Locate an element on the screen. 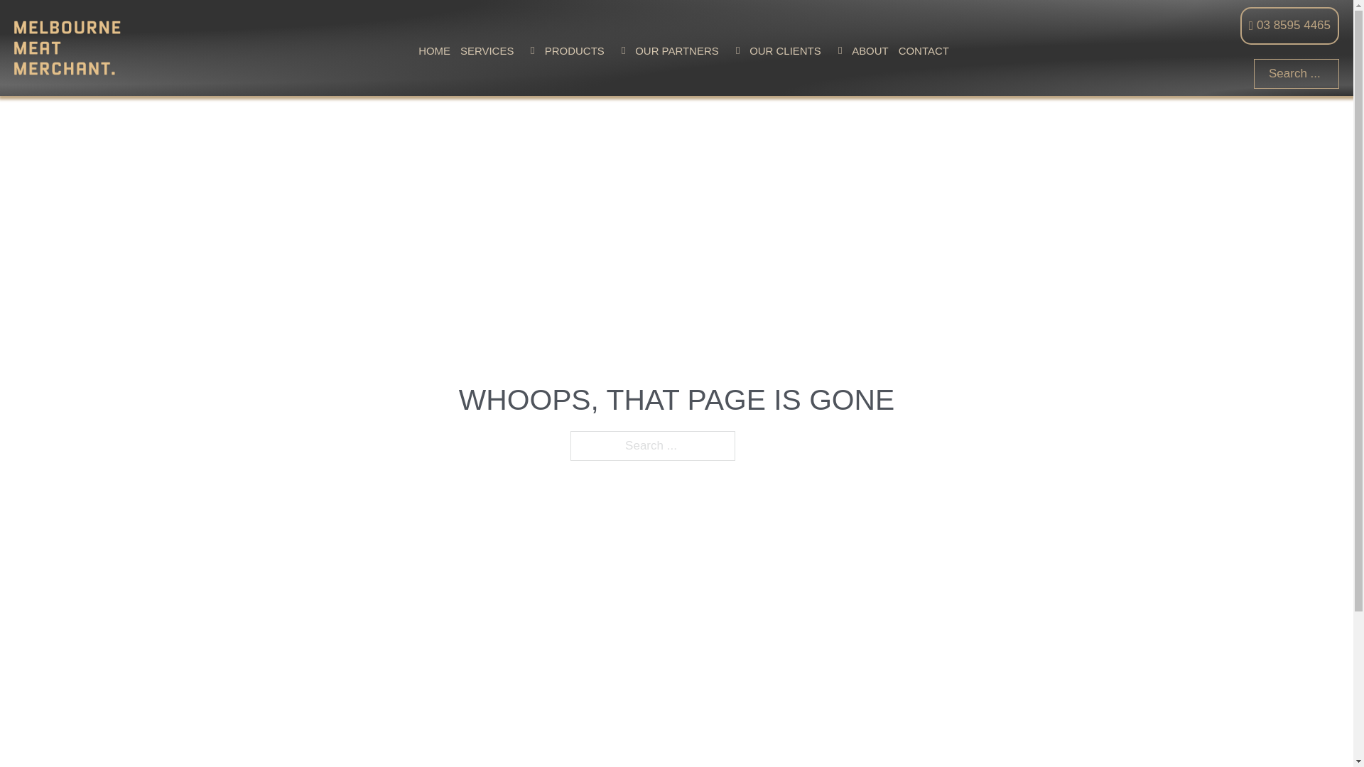 Image resolution: width=1364 pixels, height=767 pixels. SERVICES is located at coordinates (487, 51).